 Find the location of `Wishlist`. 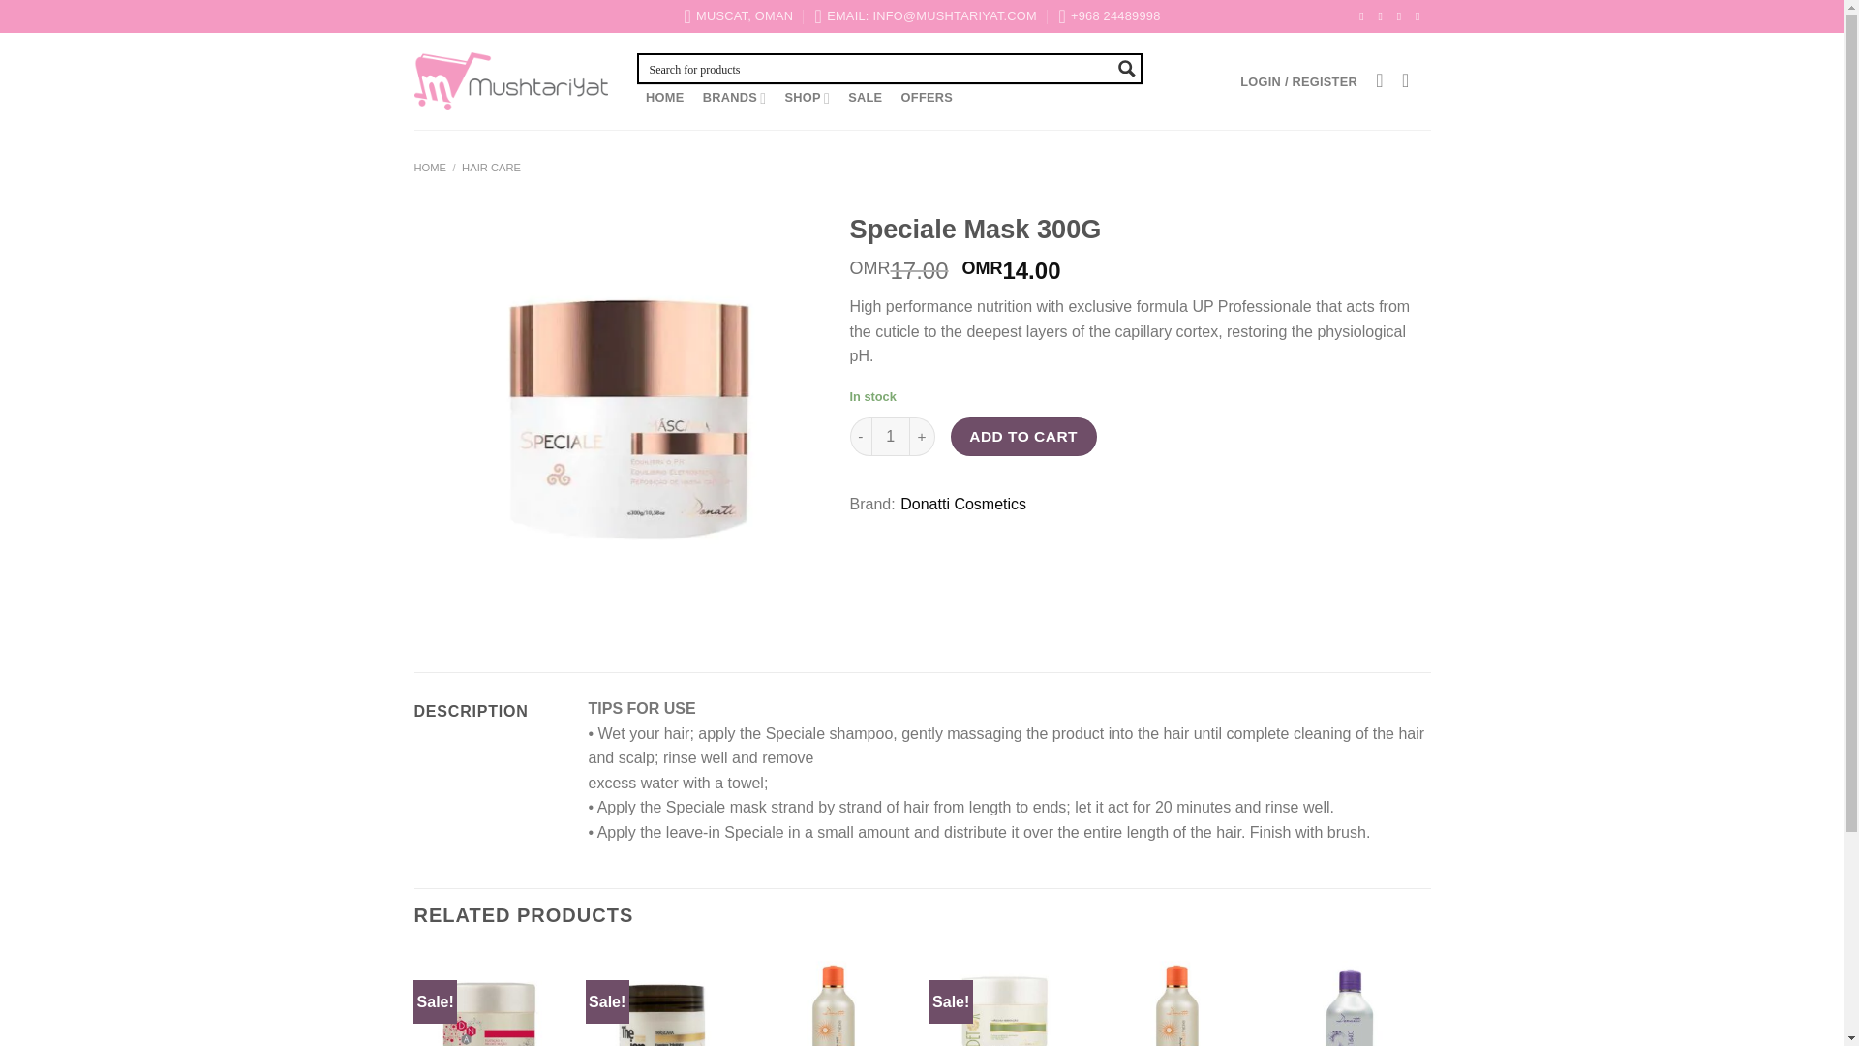

Wishlist is located at coordinates (1379, 80).